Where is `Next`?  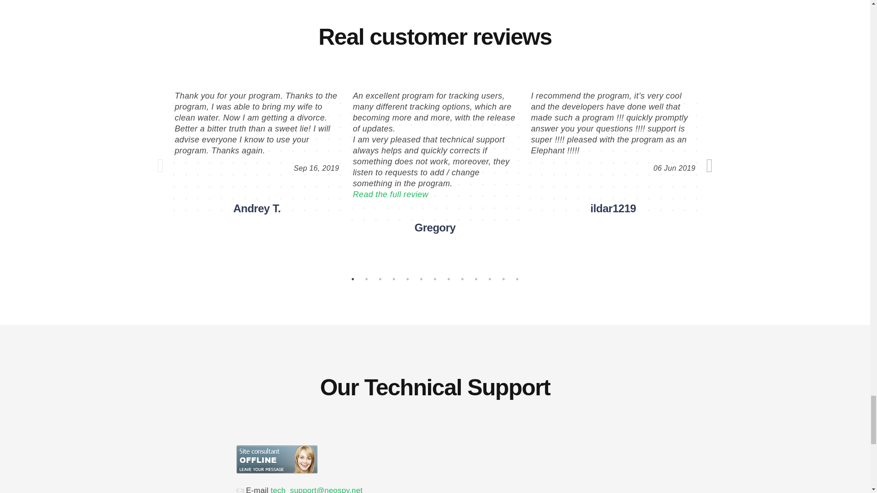 Next is located at coordinates (710, 165).